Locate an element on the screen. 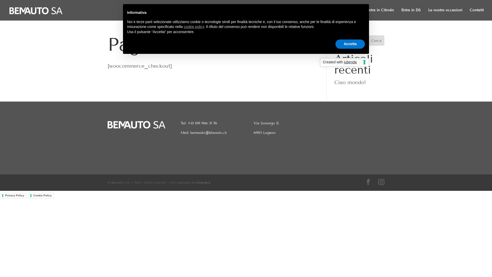 Image resolution: width=492 pixels, height=277 pixels. Entra in DS is located at coordinates (411, 14).